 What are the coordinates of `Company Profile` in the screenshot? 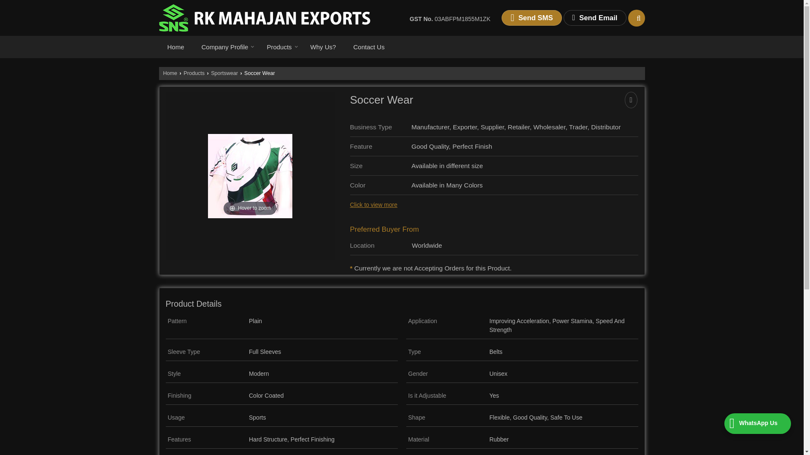 It's located at (226, 46).